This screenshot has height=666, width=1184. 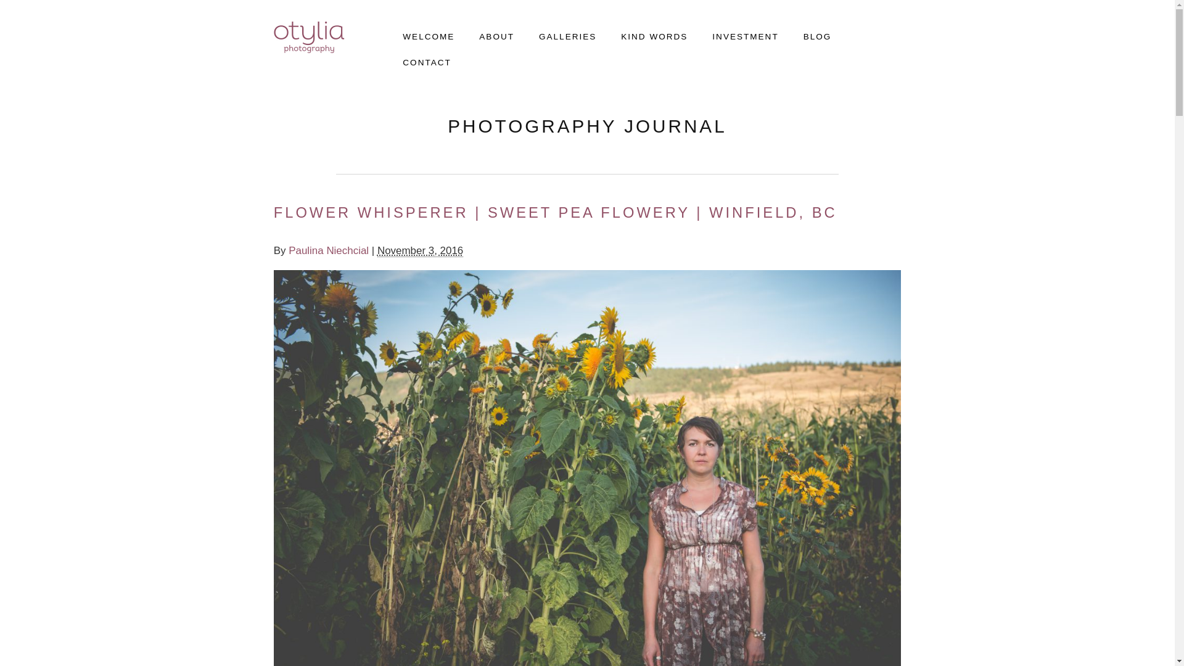 What do you see at coordinates (555, 33) in the screenshot?
I see `GALLERIES` at bounding box center [555, 33].